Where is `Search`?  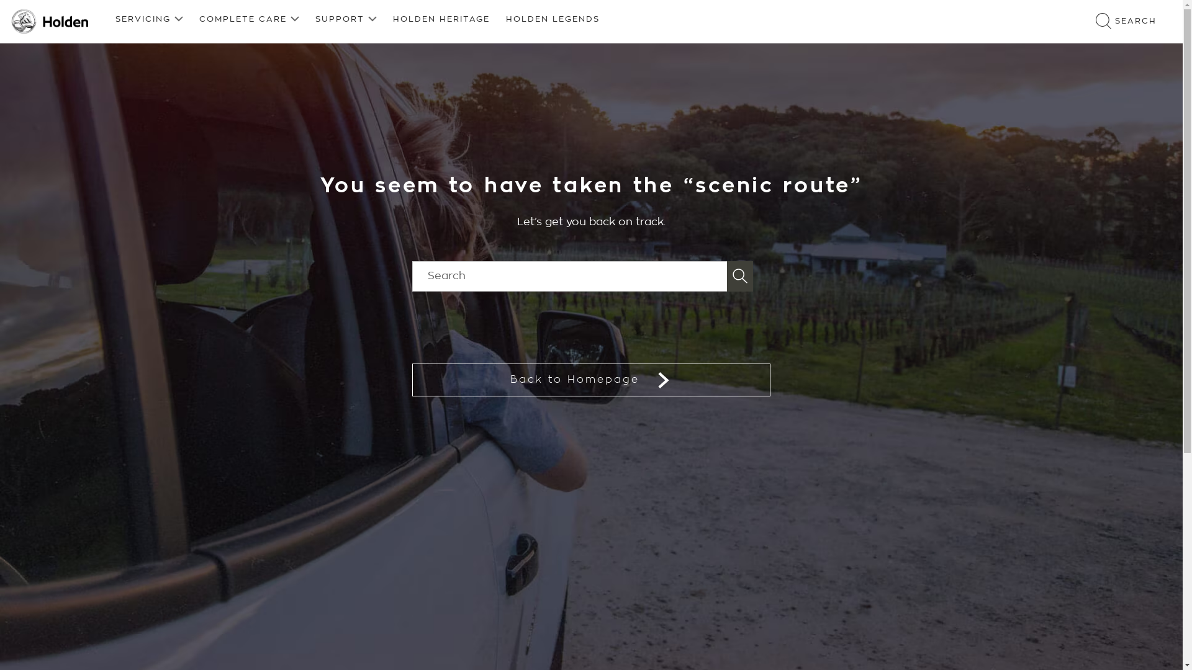
Search is located at coordinates (570, 277).